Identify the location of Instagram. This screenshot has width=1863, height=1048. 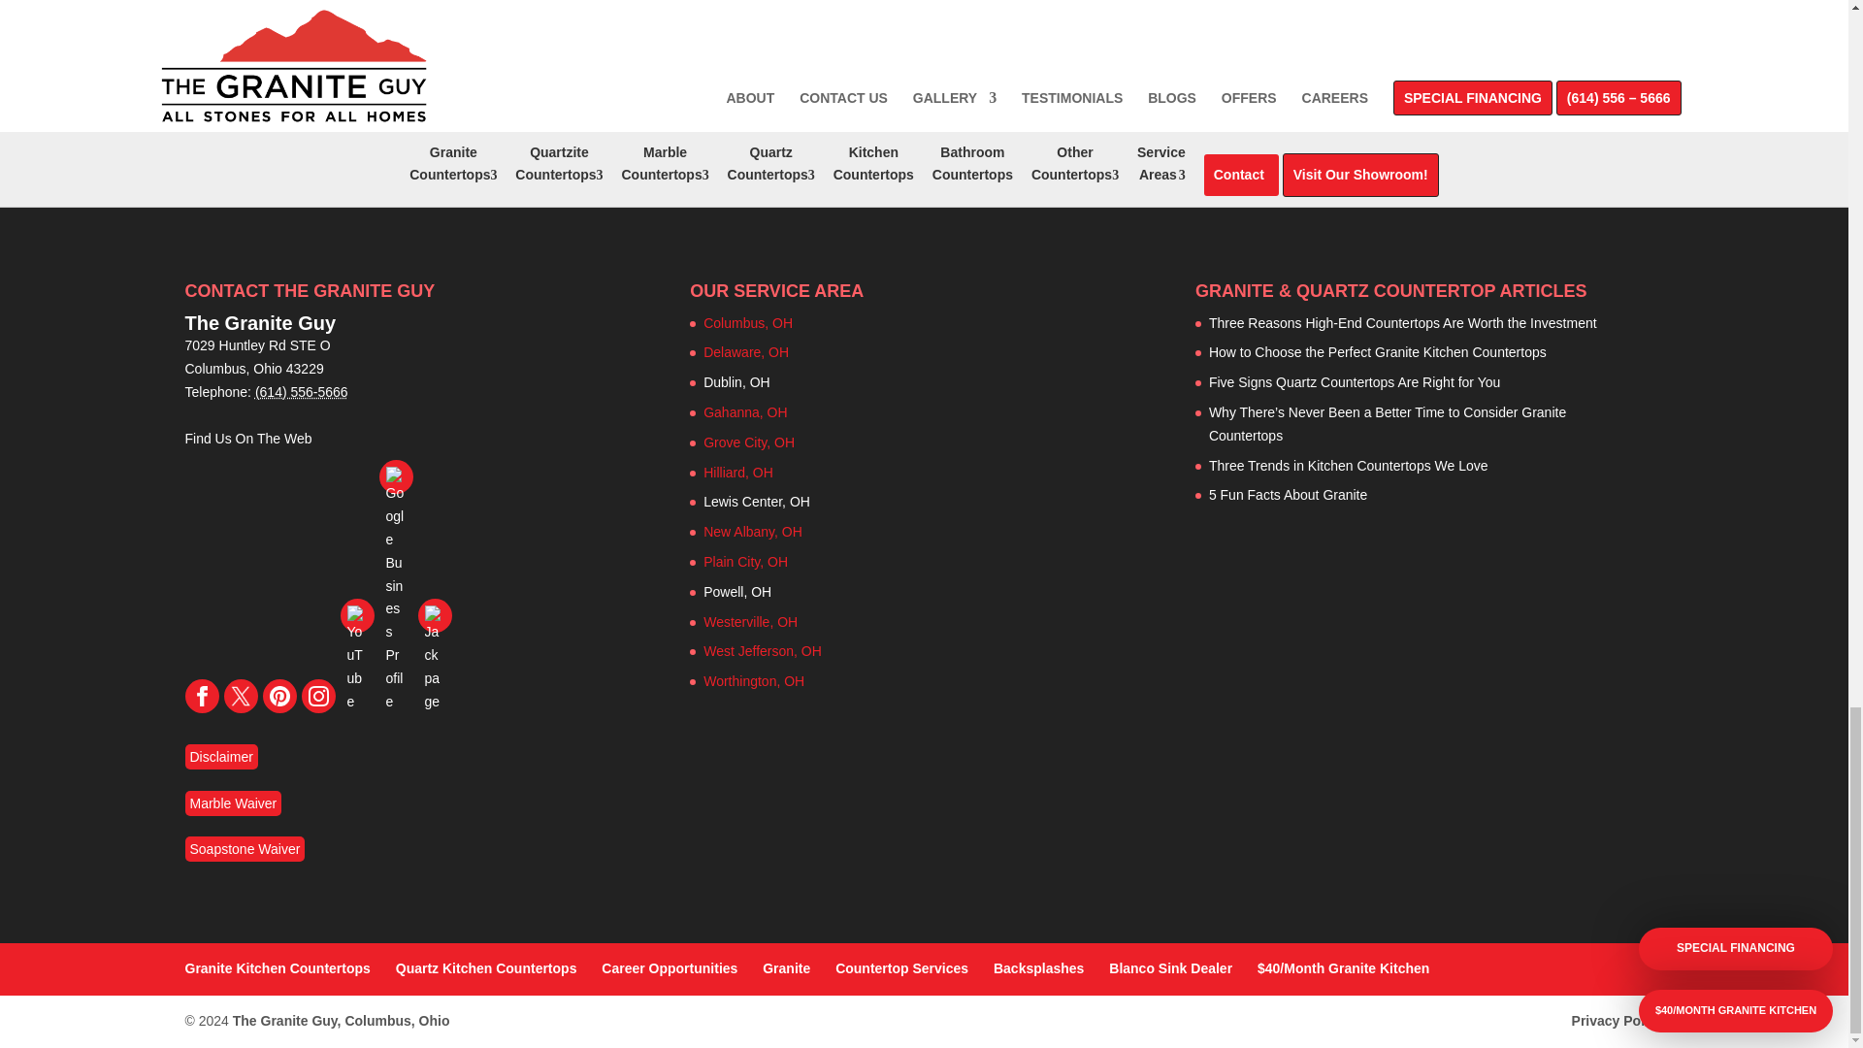
(318, 696).